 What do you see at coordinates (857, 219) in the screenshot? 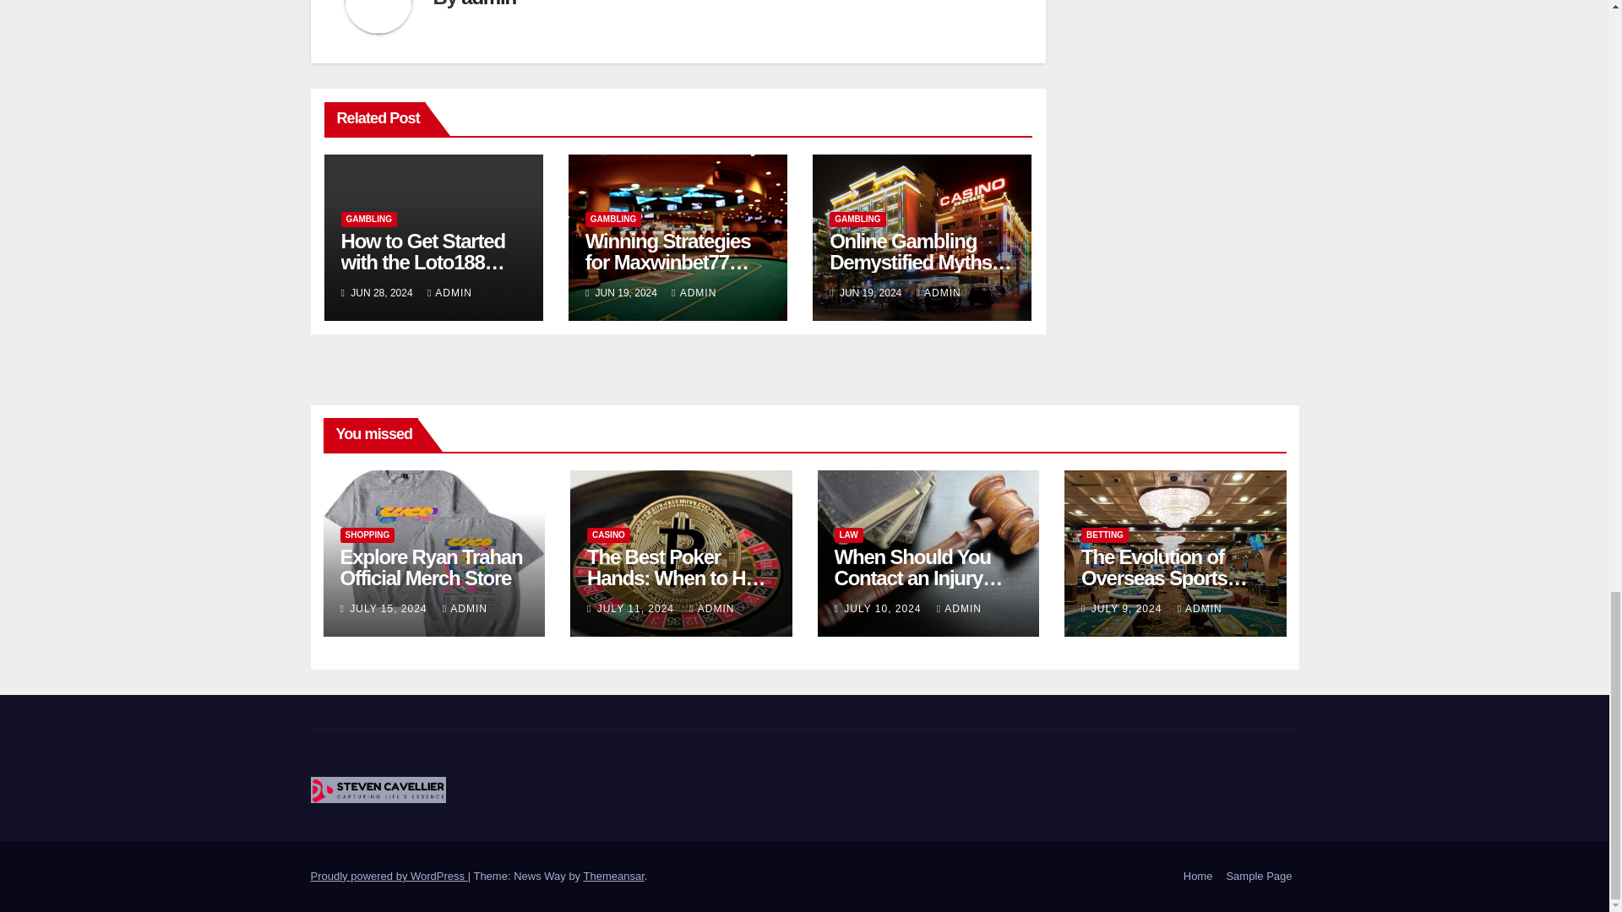
I see `GAMBLING` at bounding box center [857, 219].